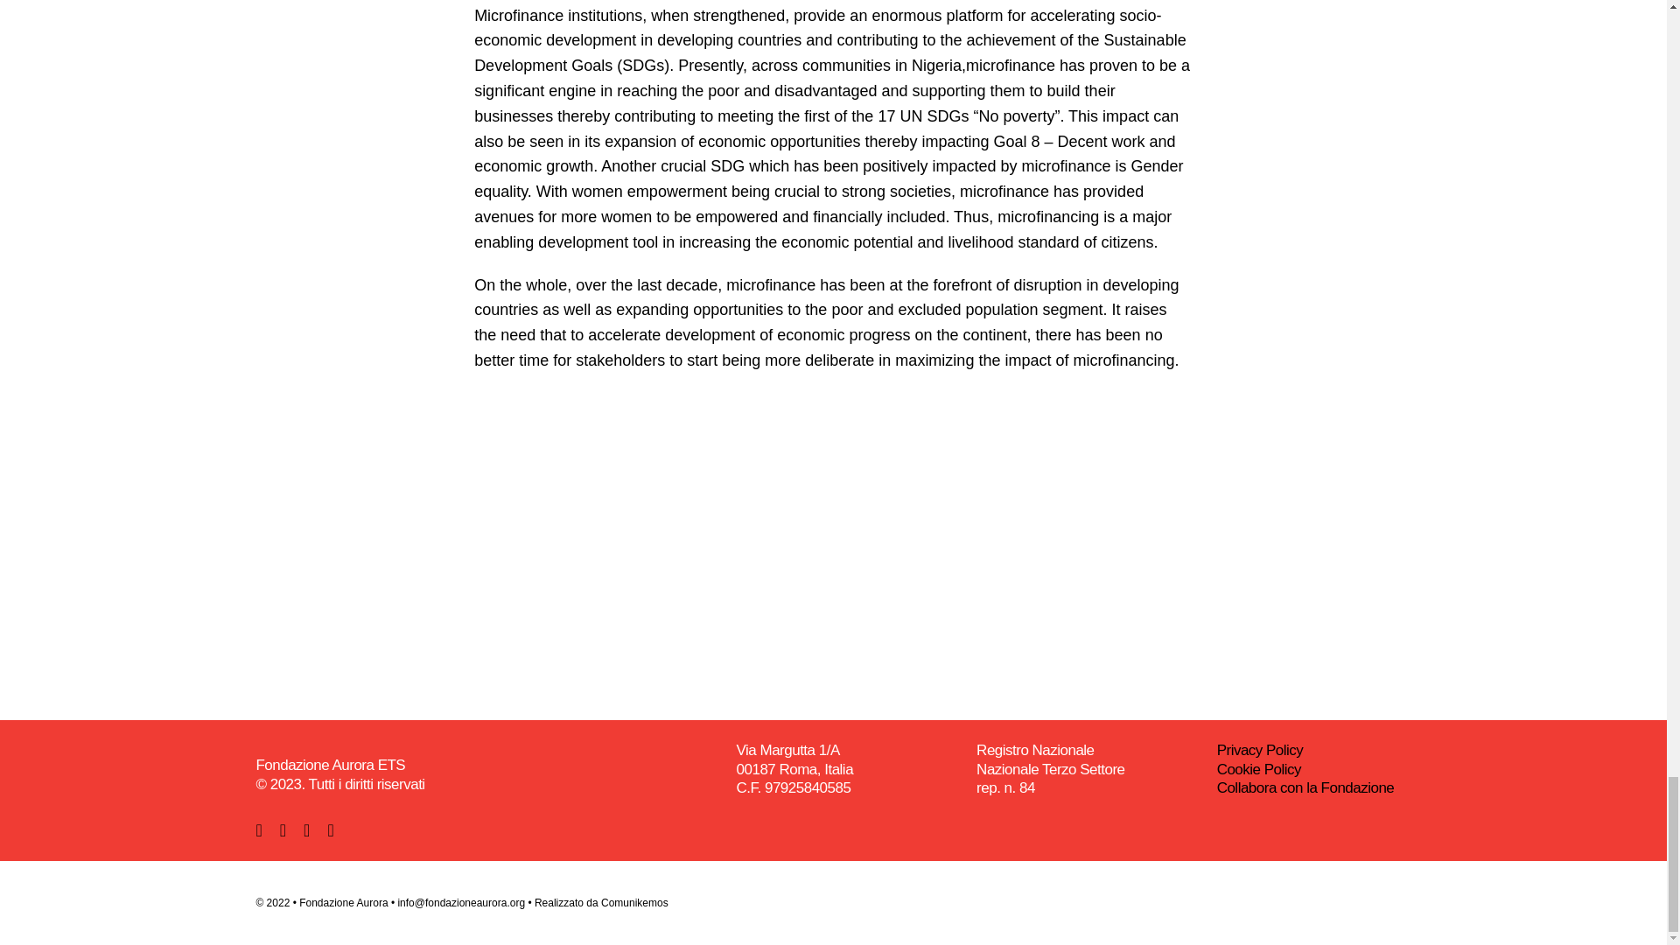 Image resolution: width=1680 pixels, height=945 pixels. I want to click on Collabora con la Fondazione, so click(1305, 787).